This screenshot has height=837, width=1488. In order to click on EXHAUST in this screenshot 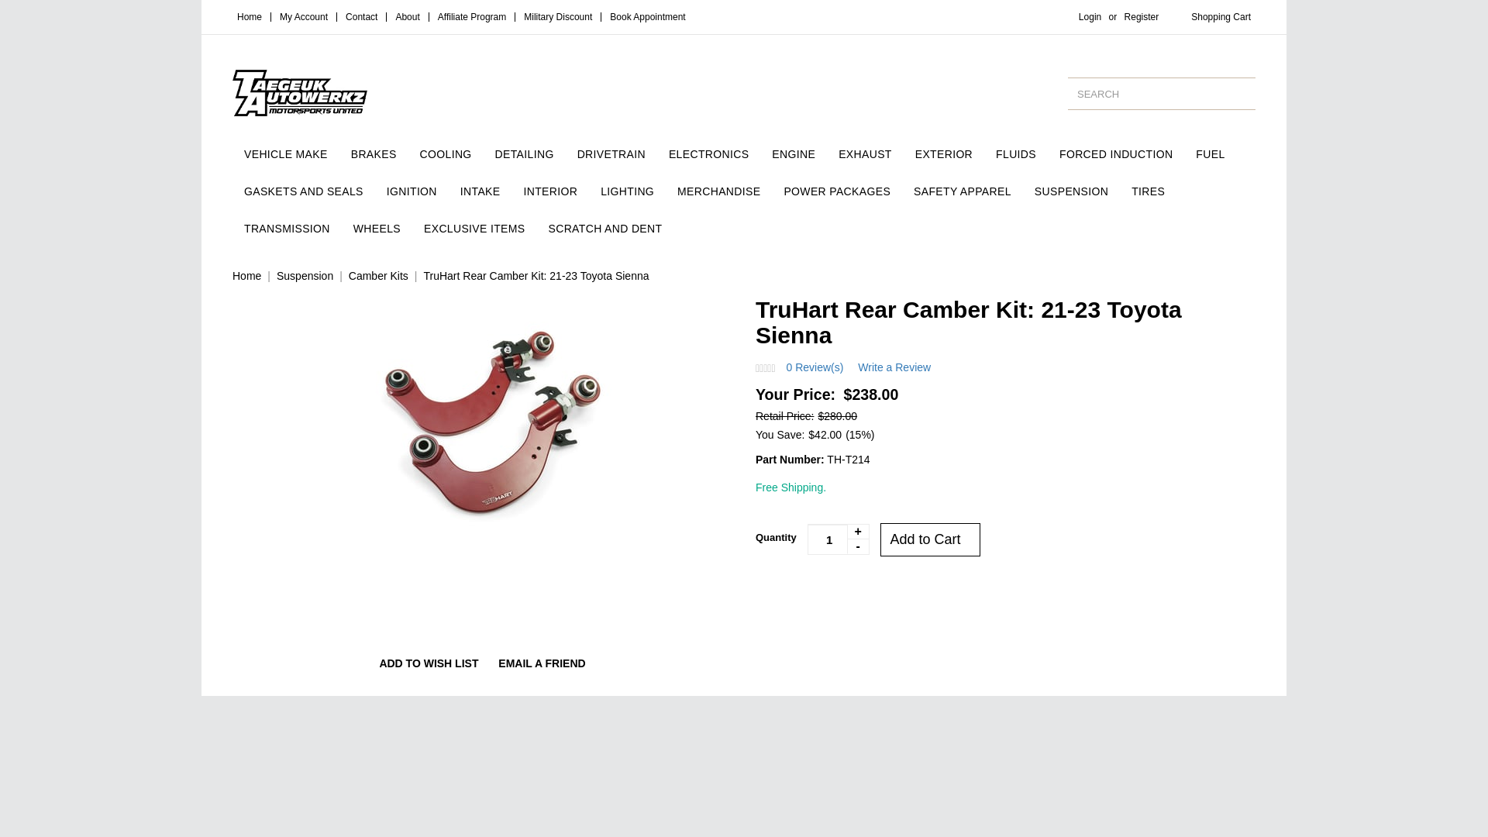, I will do `click(865, 153)`.